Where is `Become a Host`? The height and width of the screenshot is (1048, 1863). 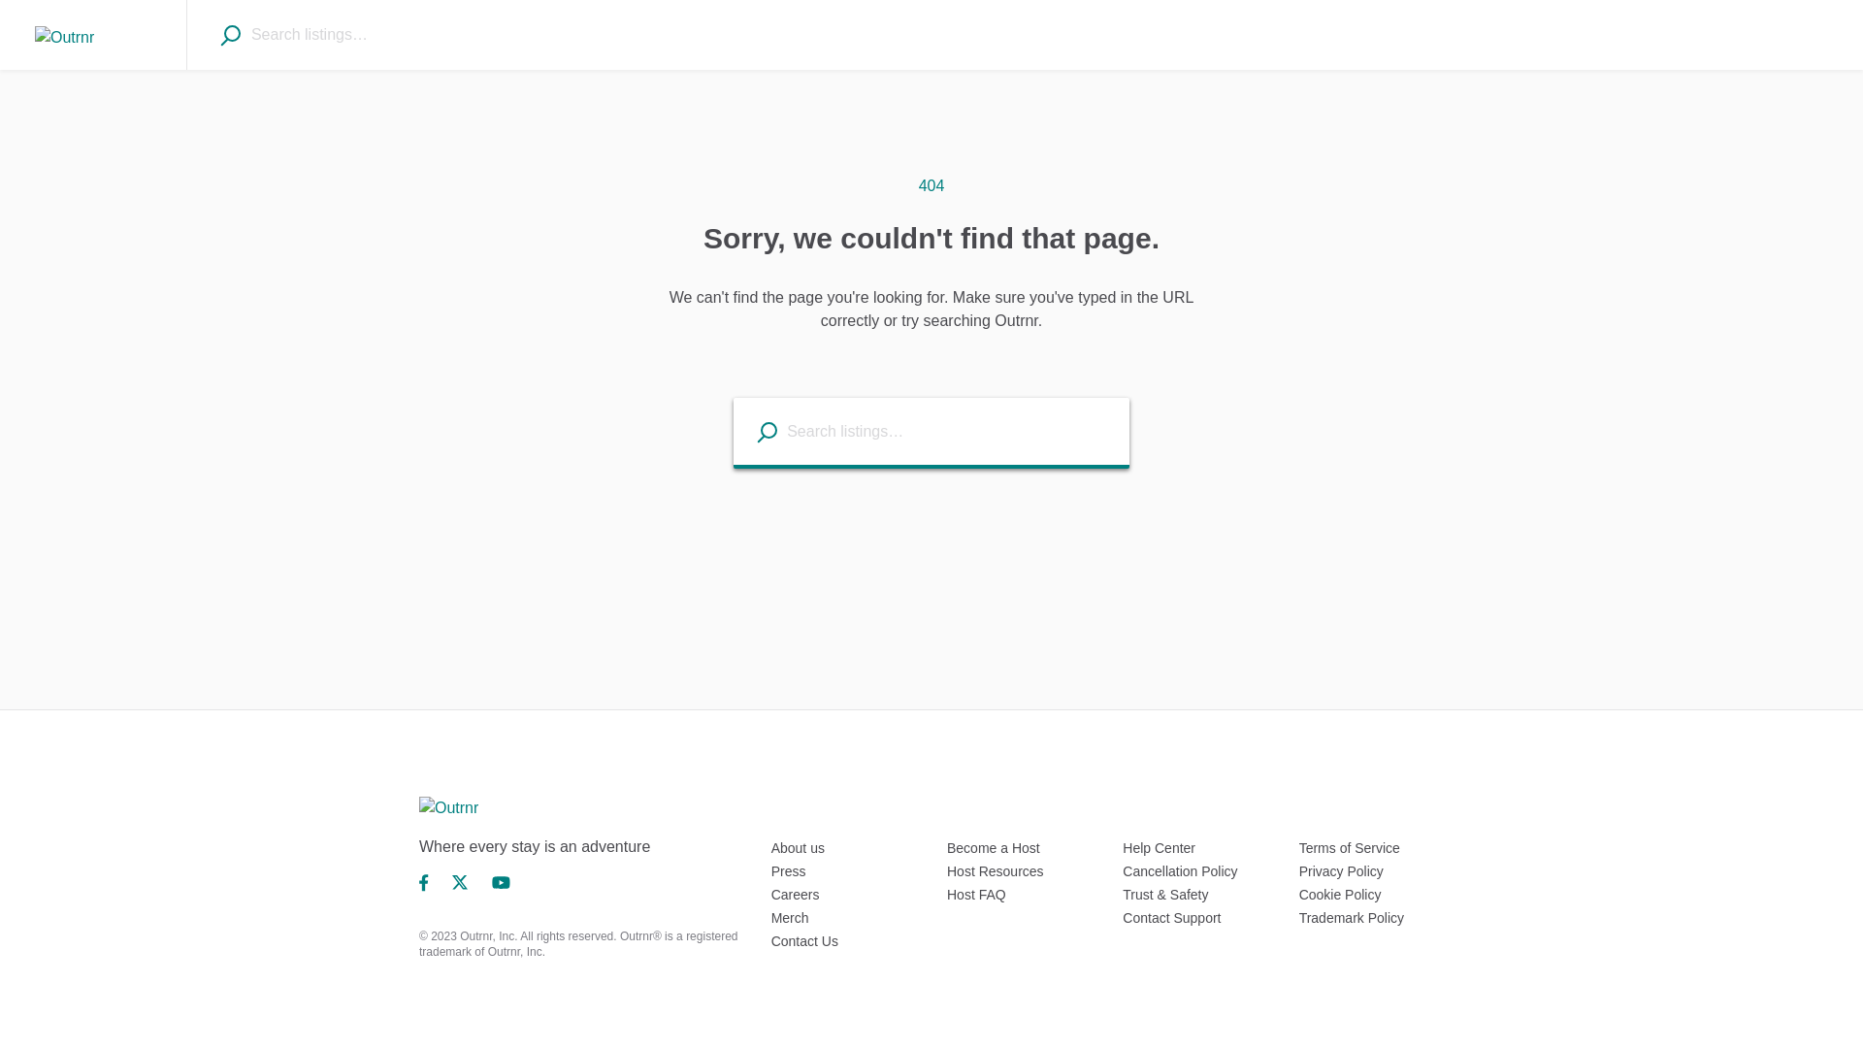 Become a Host is located at coordinates (993, 848).